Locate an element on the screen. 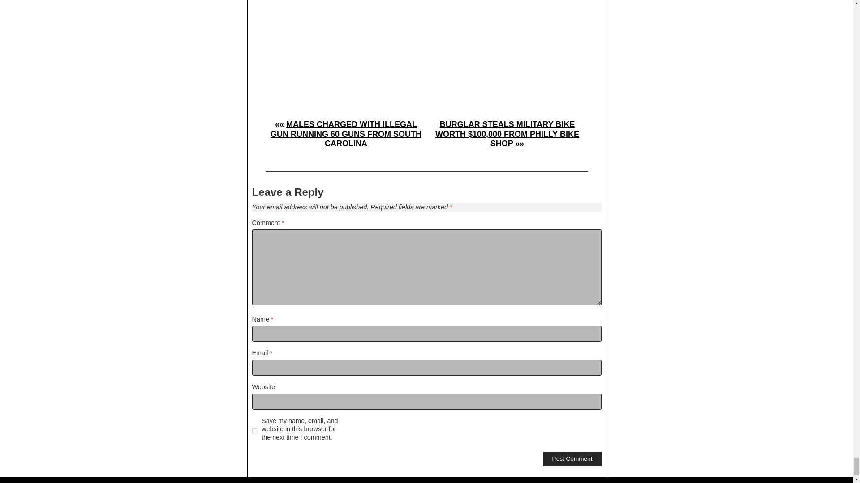 The image size is (860, 483). Post Comment is located at coordinates (572, 459).